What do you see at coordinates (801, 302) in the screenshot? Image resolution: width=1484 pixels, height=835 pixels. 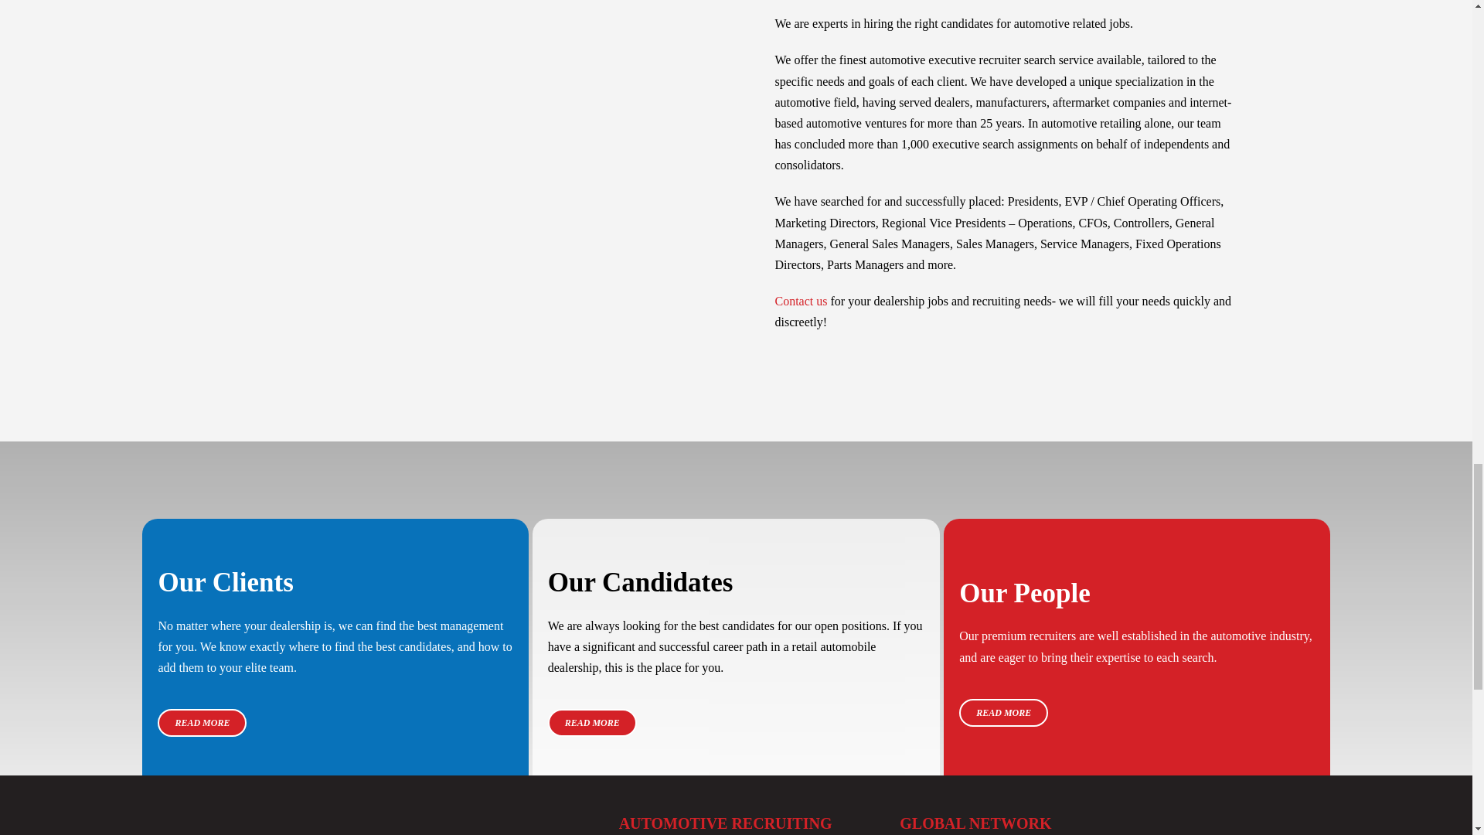 I see `Contact us` at bounding box center [801, 302].